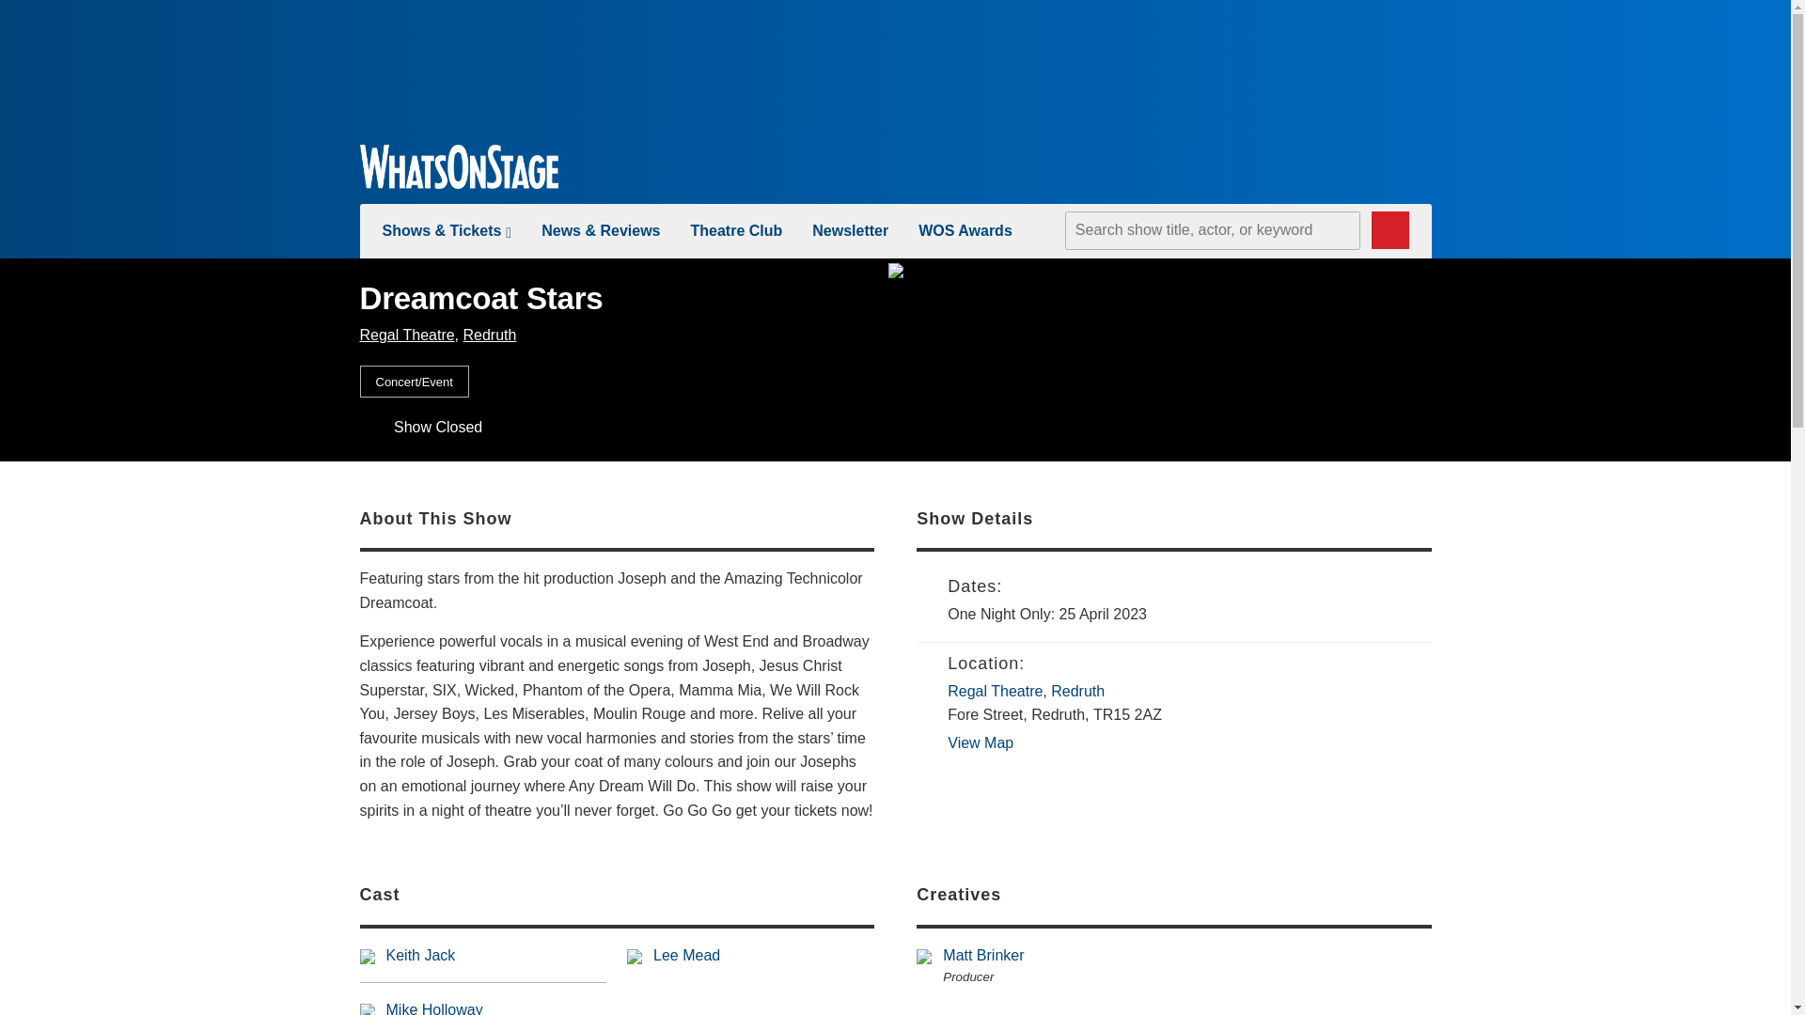 This screenshot has height=1015, width=1805. I want to click on new-and-reviews-link, so click(601, 229).